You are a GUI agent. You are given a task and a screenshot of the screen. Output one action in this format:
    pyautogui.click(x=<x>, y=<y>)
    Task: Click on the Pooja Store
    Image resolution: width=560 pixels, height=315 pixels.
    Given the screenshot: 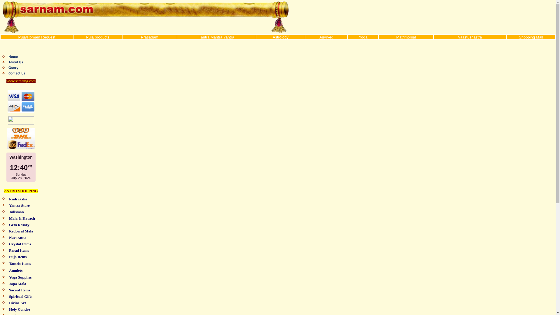 What is the action you would take?
    pyautogui.click(x=18, y=314)
    